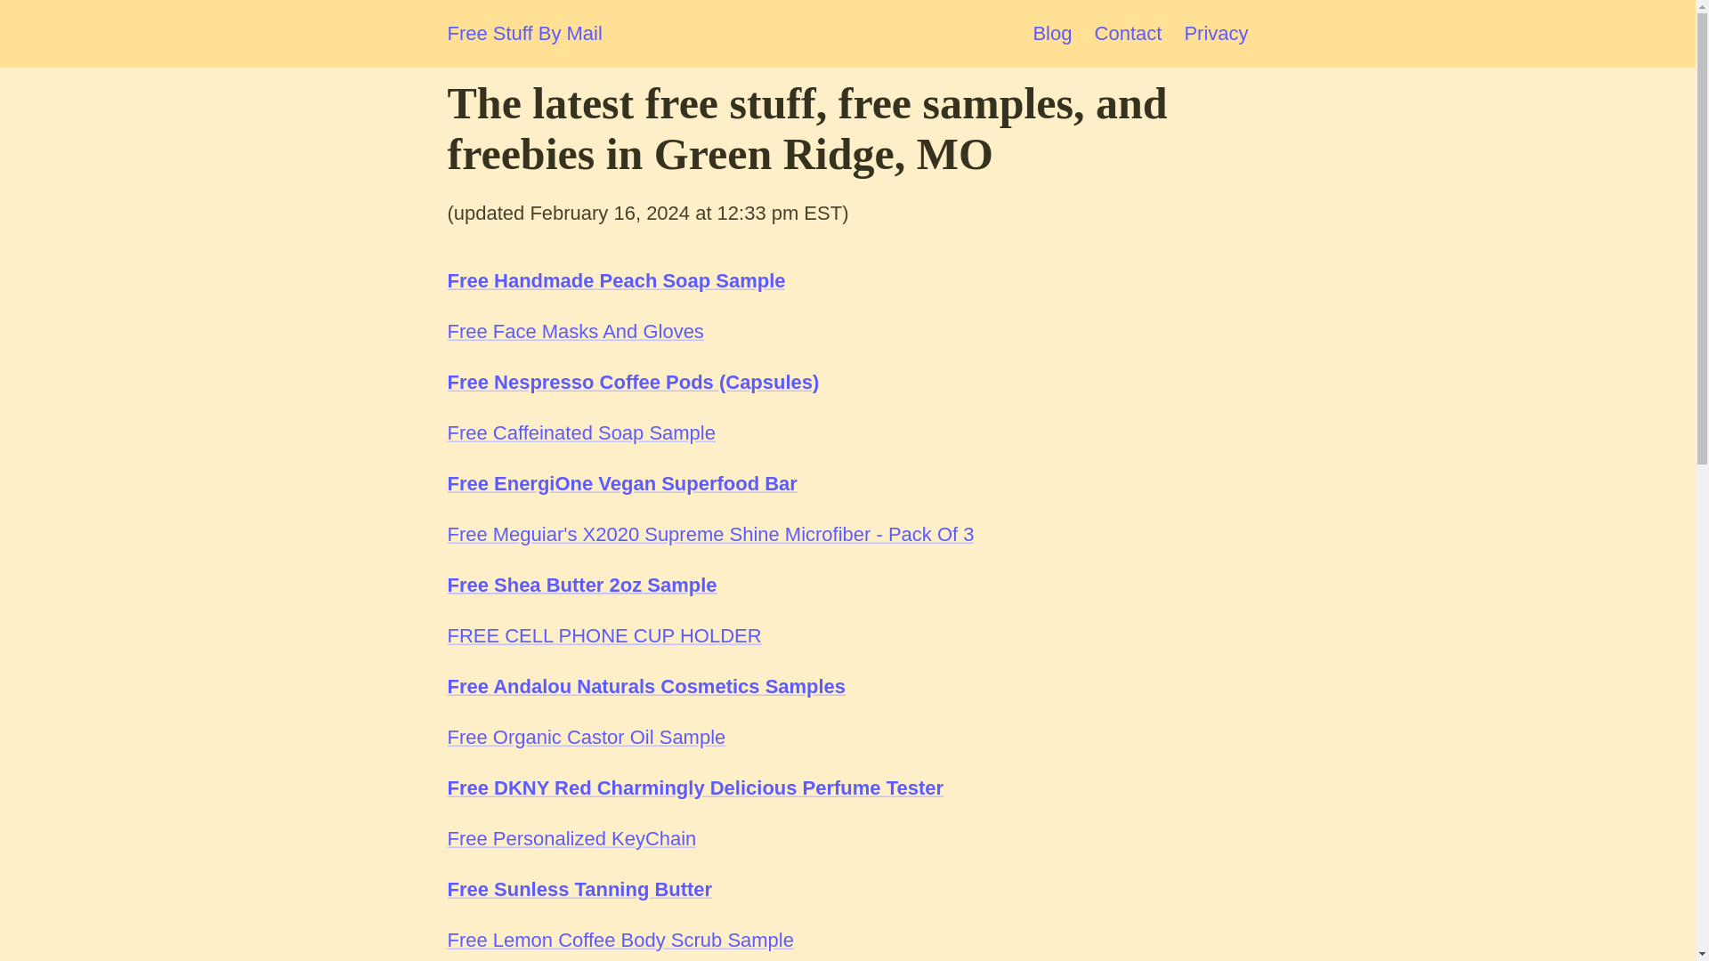 Image resolution: width=1709 pixels, height=961 pixels. I want to click on Free Handmade Peach Soap Sample, so click(615, 281).